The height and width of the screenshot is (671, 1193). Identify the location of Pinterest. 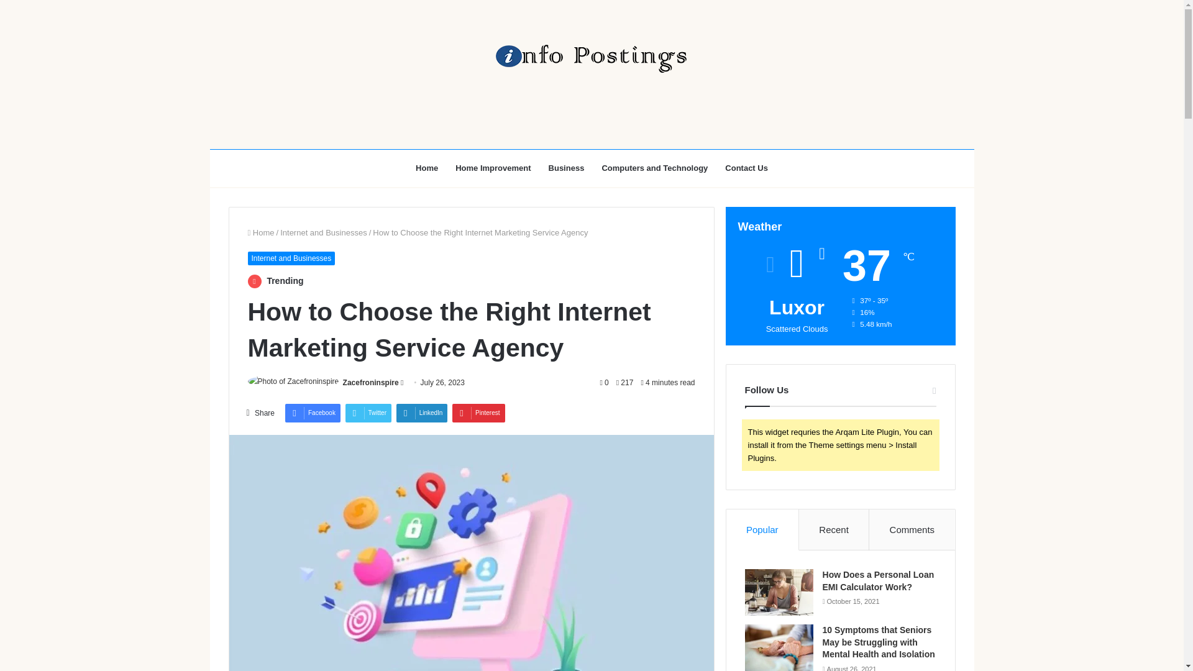
(478, 413).